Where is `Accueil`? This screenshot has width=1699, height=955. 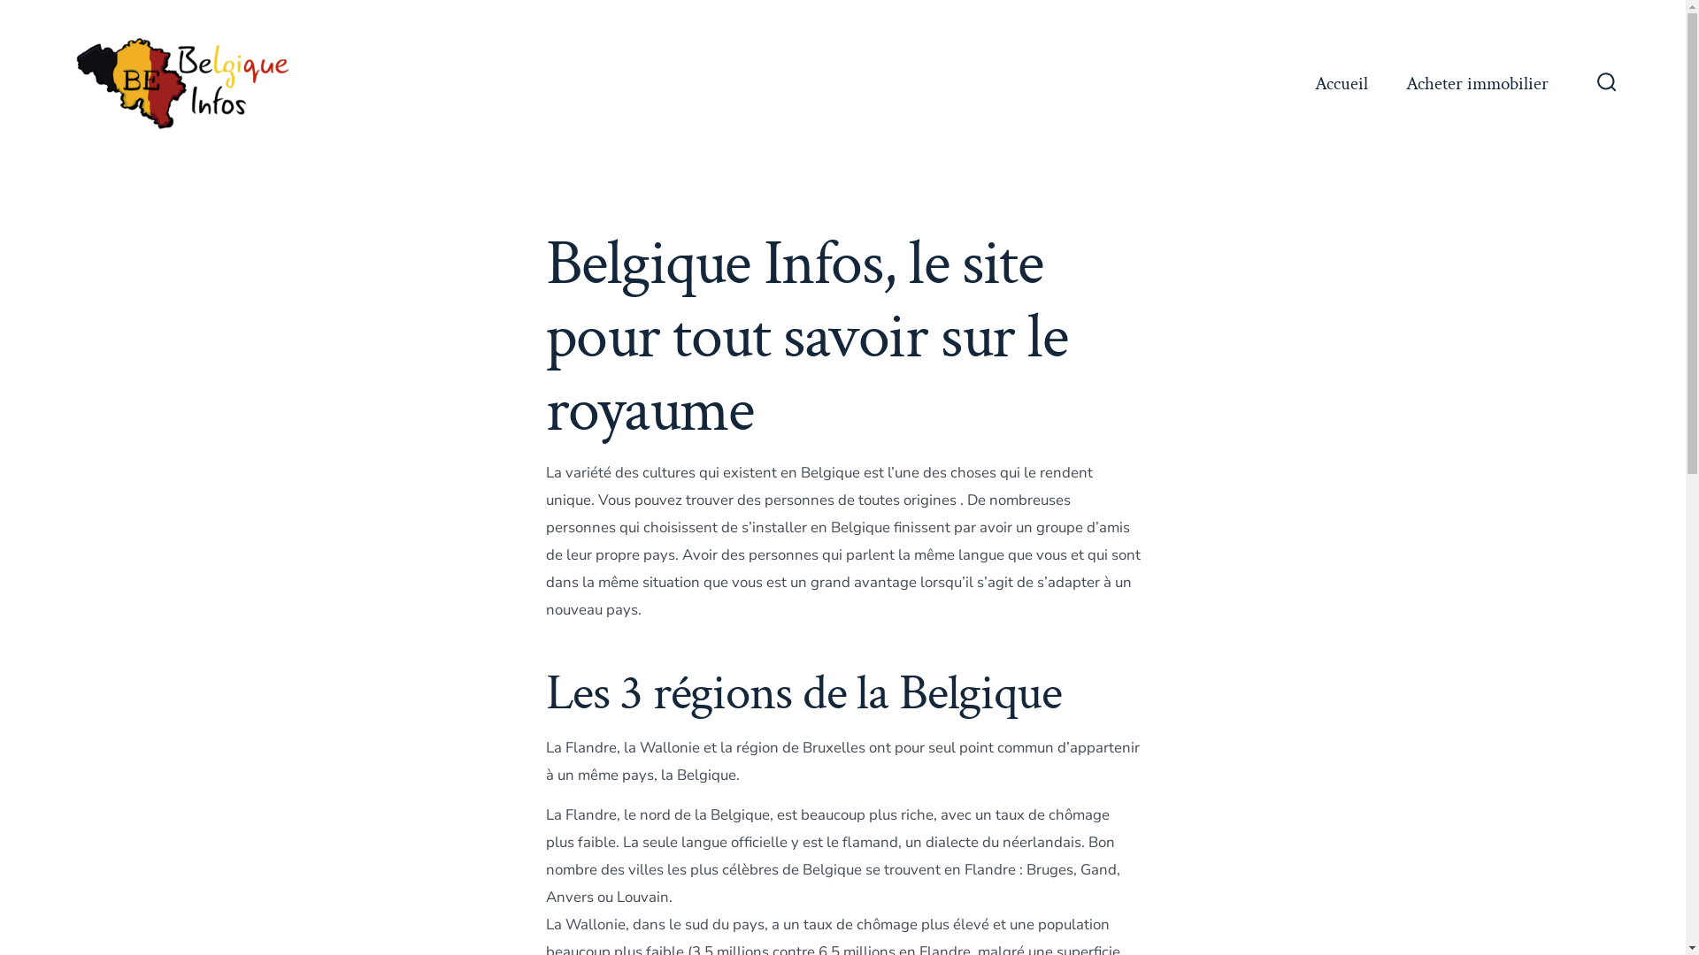
Accueil is located at coordinates (1342, 84).